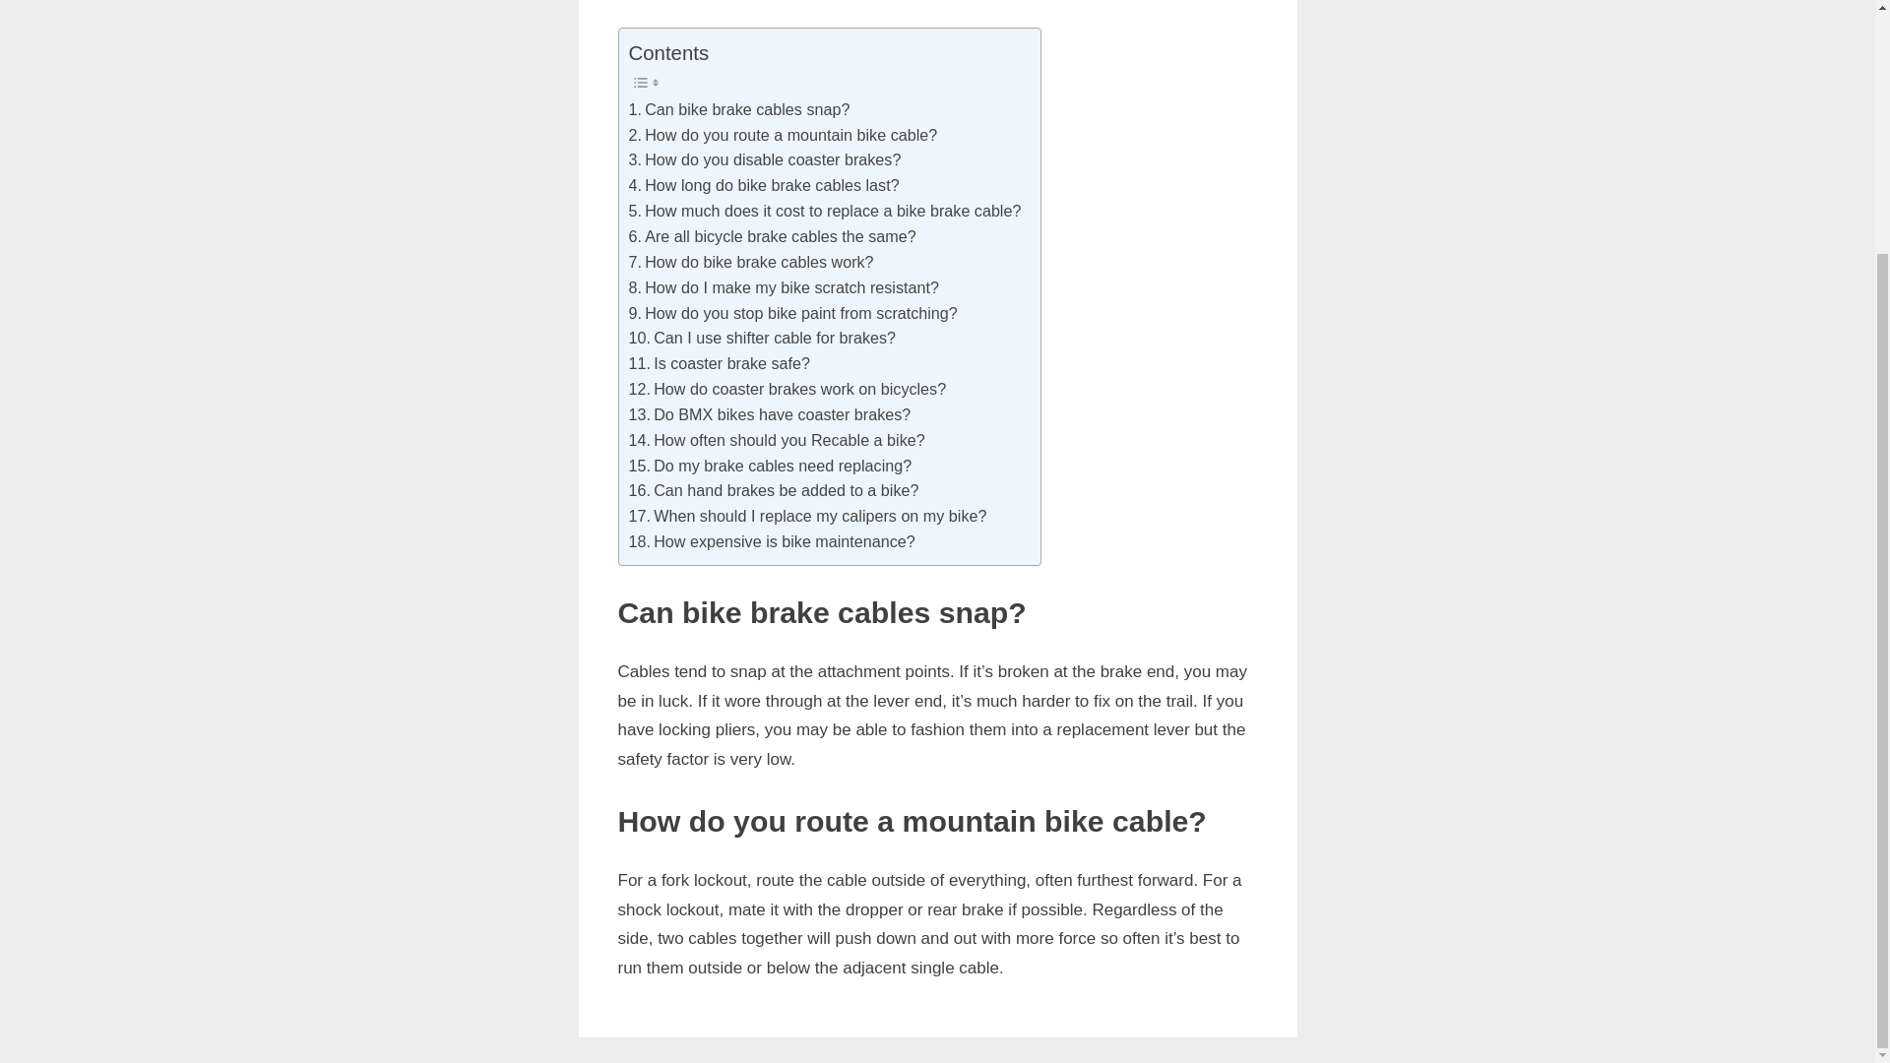 The width and height of the screenshot is (1890, 1063). What do you see at coordinates (769, 415) in the screenshot?
I see `How long do bike brake cables last?` at bounding box center [769, 415].